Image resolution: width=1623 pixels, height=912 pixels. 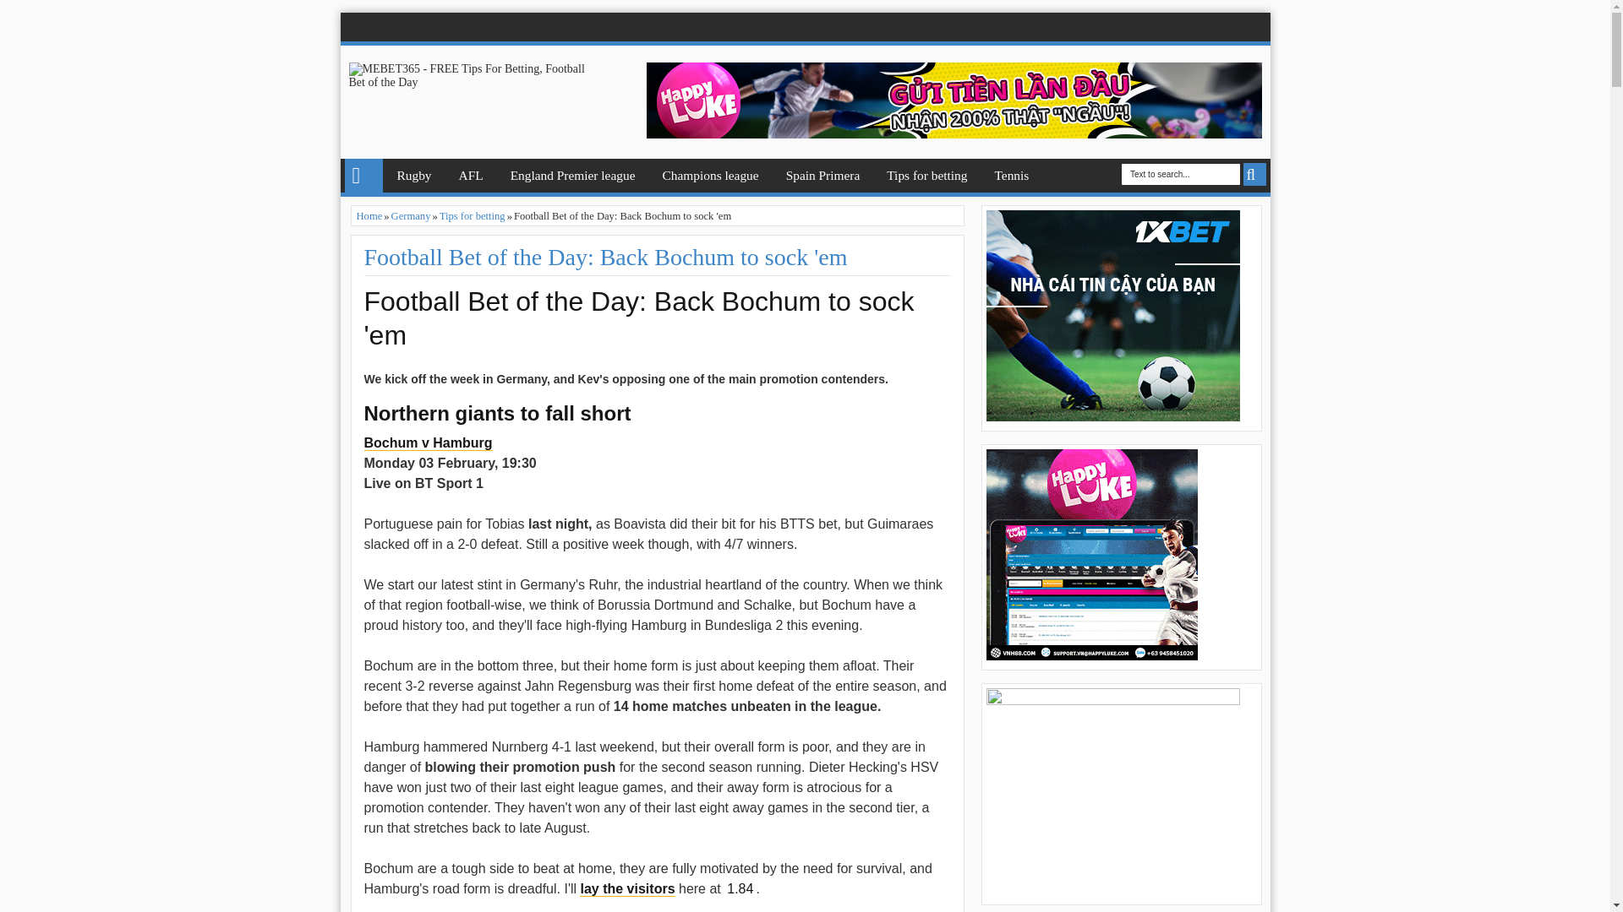 I want to click on Twitter, so click(x=1112, y=27).